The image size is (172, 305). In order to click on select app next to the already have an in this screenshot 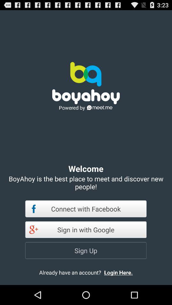, I will do `click(124, 272)`.